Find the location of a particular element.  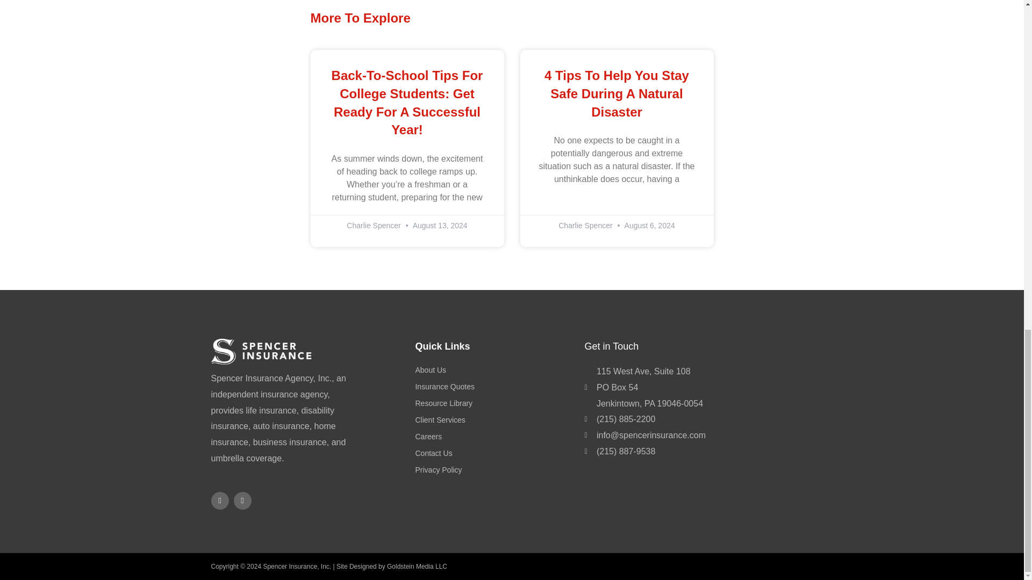

Contact Us is located at coordinates (494, 453).